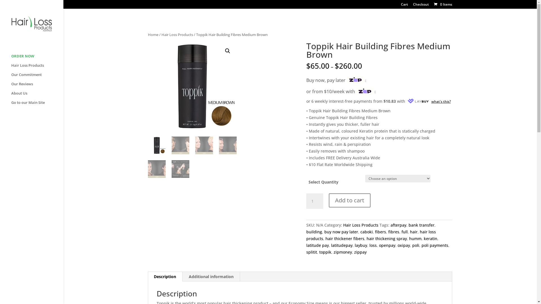 The height and width of the screenshot is (304, 541). What do you see at coordinates (387, 245) in the screenshot?
I see `openpay` at bounding box center [387, 245].